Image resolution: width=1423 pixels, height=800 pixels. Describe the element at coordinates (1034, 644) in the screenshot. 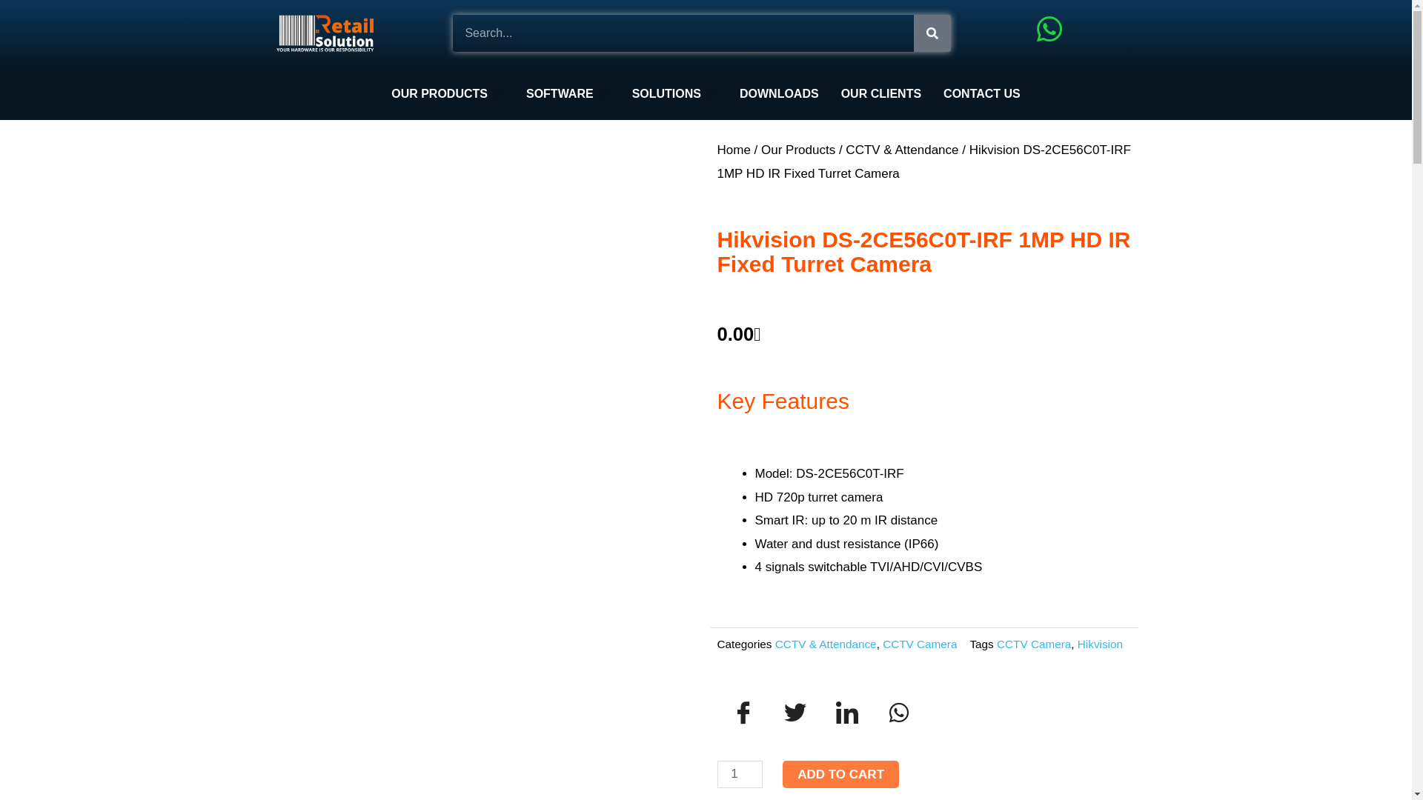

I see `CCTV Camera` at that location.